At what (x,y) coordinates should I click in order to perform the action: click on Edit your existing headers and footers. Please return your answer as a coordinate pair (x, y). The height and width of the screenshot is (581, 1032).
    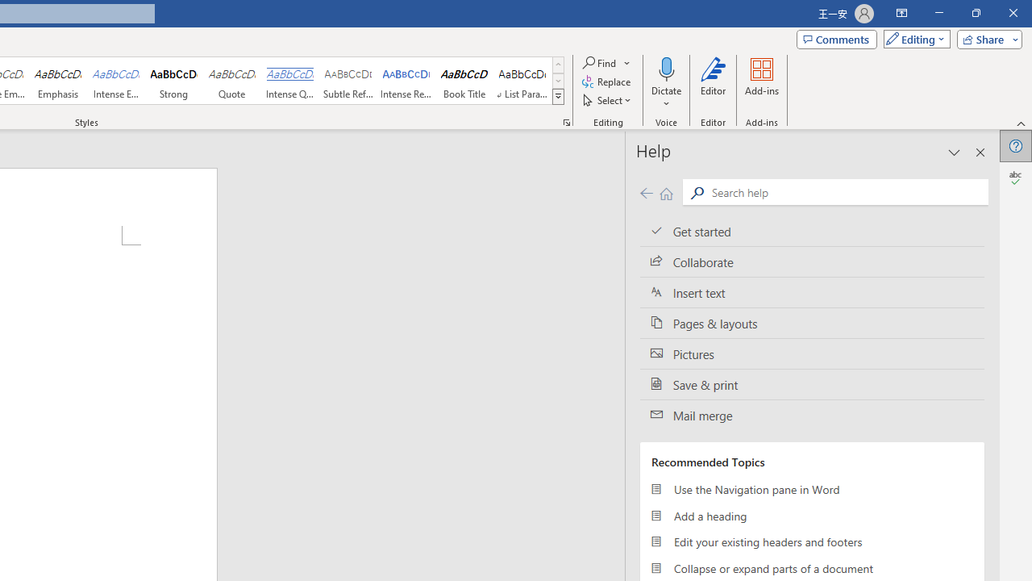
    Looking at the image, I should click on (812, 542).